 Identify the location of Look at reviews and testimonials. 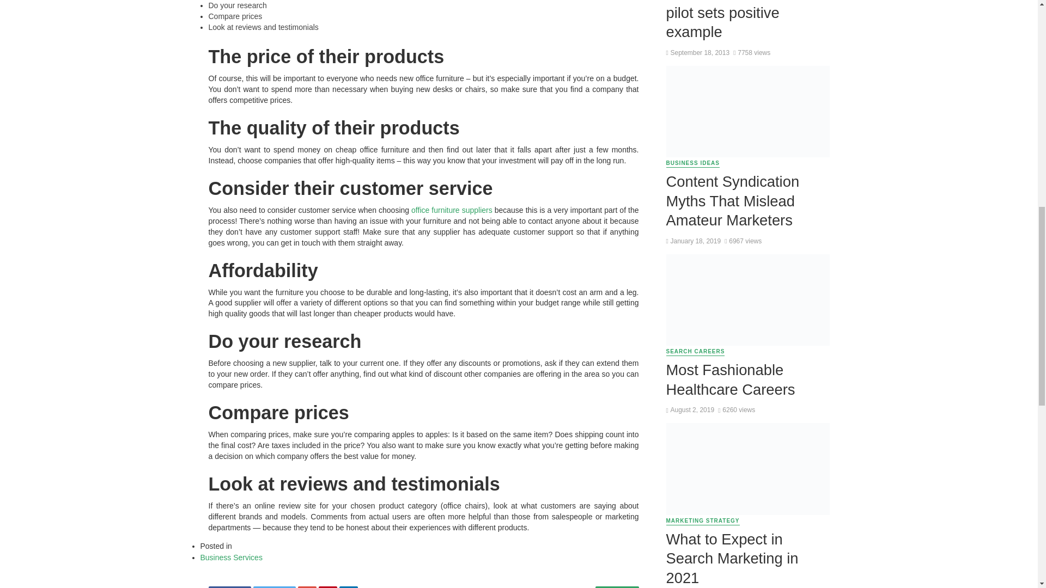
(263, 27).